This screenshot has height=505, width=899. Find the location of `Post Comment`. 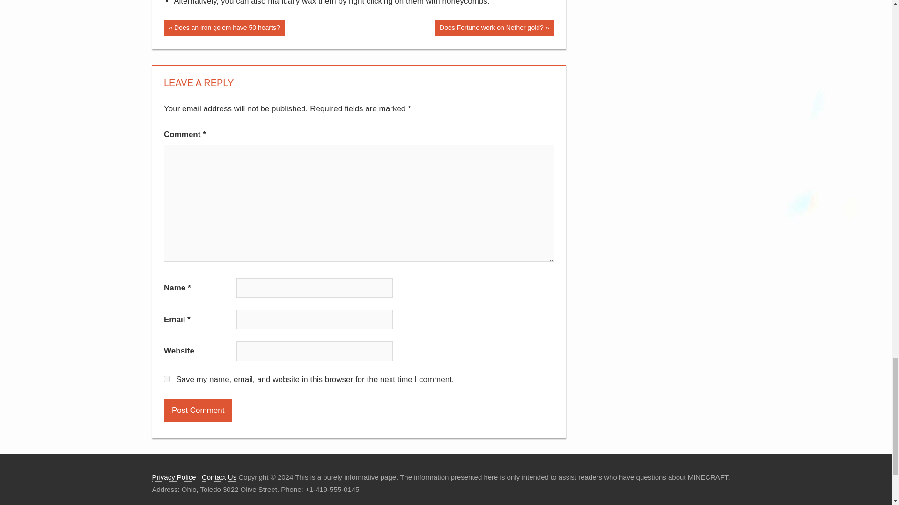

Post Comment is located at coordinates (224, 28).